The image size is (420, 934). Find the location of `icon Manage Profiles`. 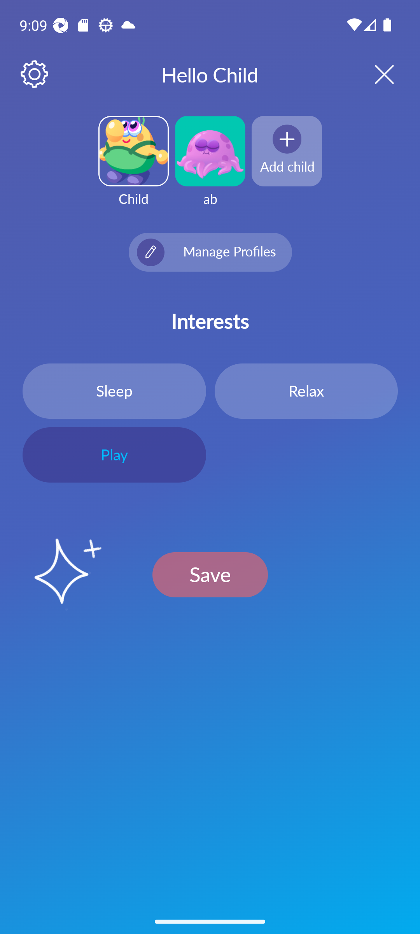

icon Manage Profiles is located at coordinates (210, 252).